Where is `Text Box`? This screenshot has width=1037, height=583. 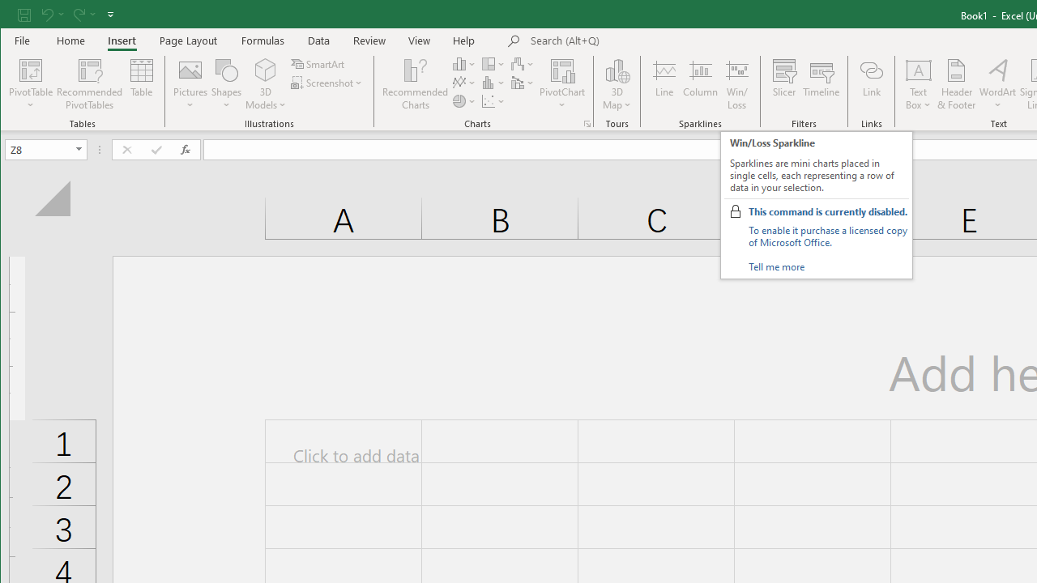
Text Box is located at coordinates (919, 84).